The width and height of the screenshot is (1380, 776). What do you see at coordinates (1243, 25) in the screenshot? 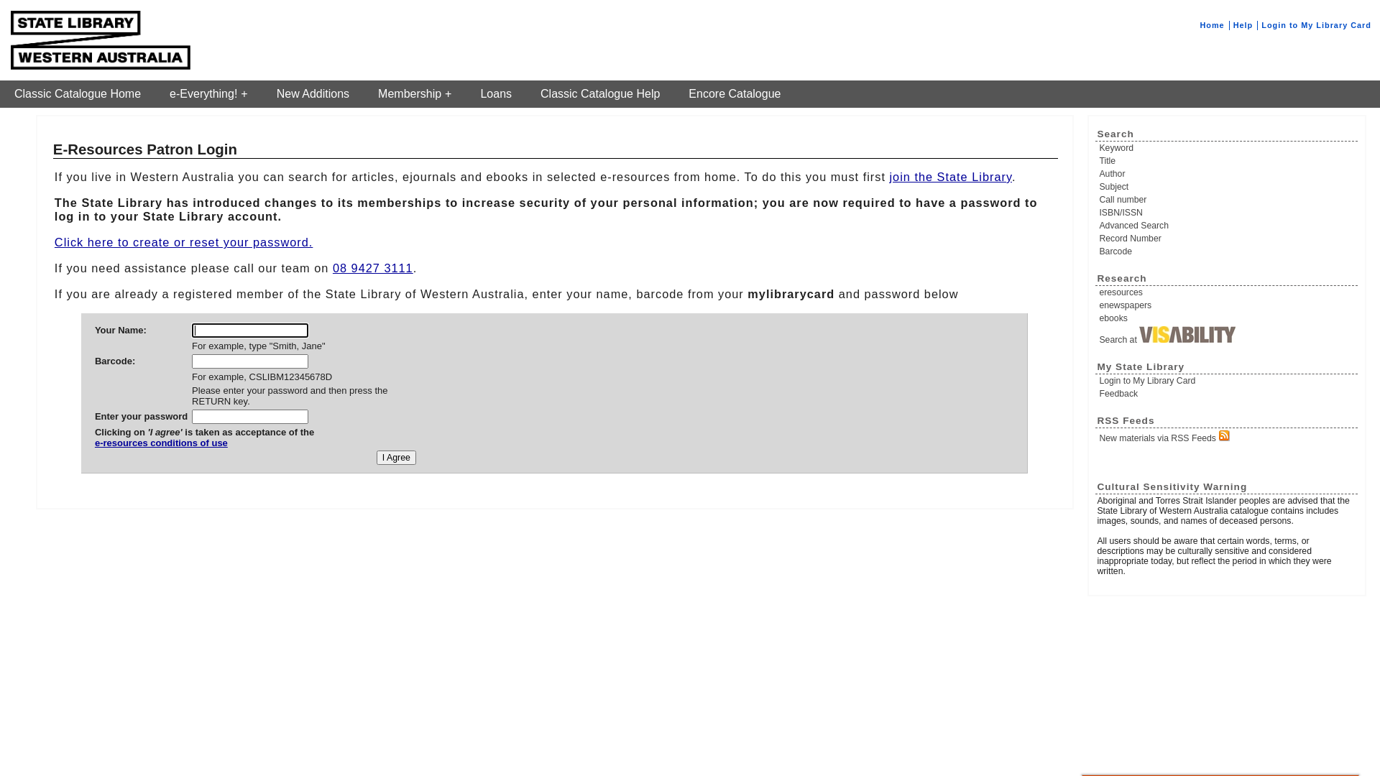
I see `Help` at bounding box center [1243, 25].